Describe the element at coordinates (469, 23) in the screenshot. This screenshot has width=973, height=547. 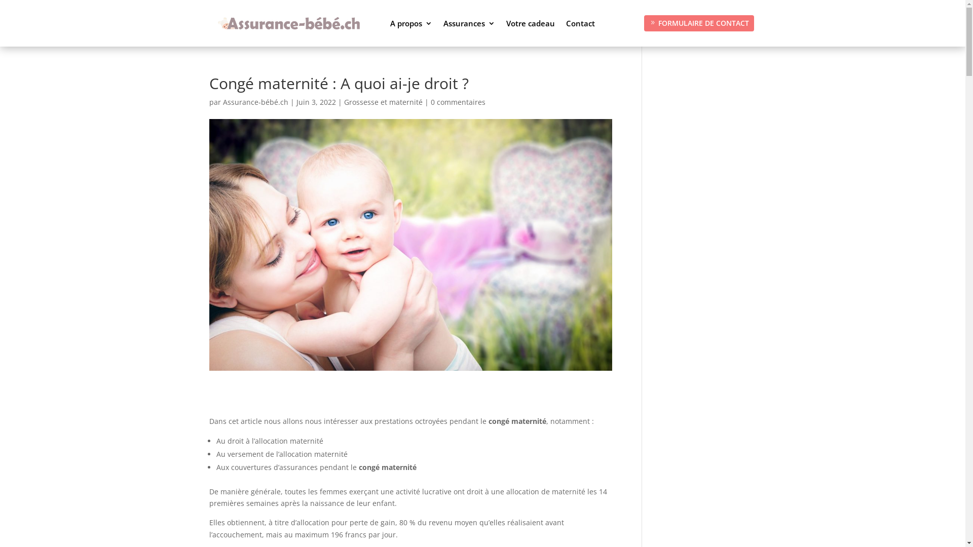
I see `Assurances` at that location.